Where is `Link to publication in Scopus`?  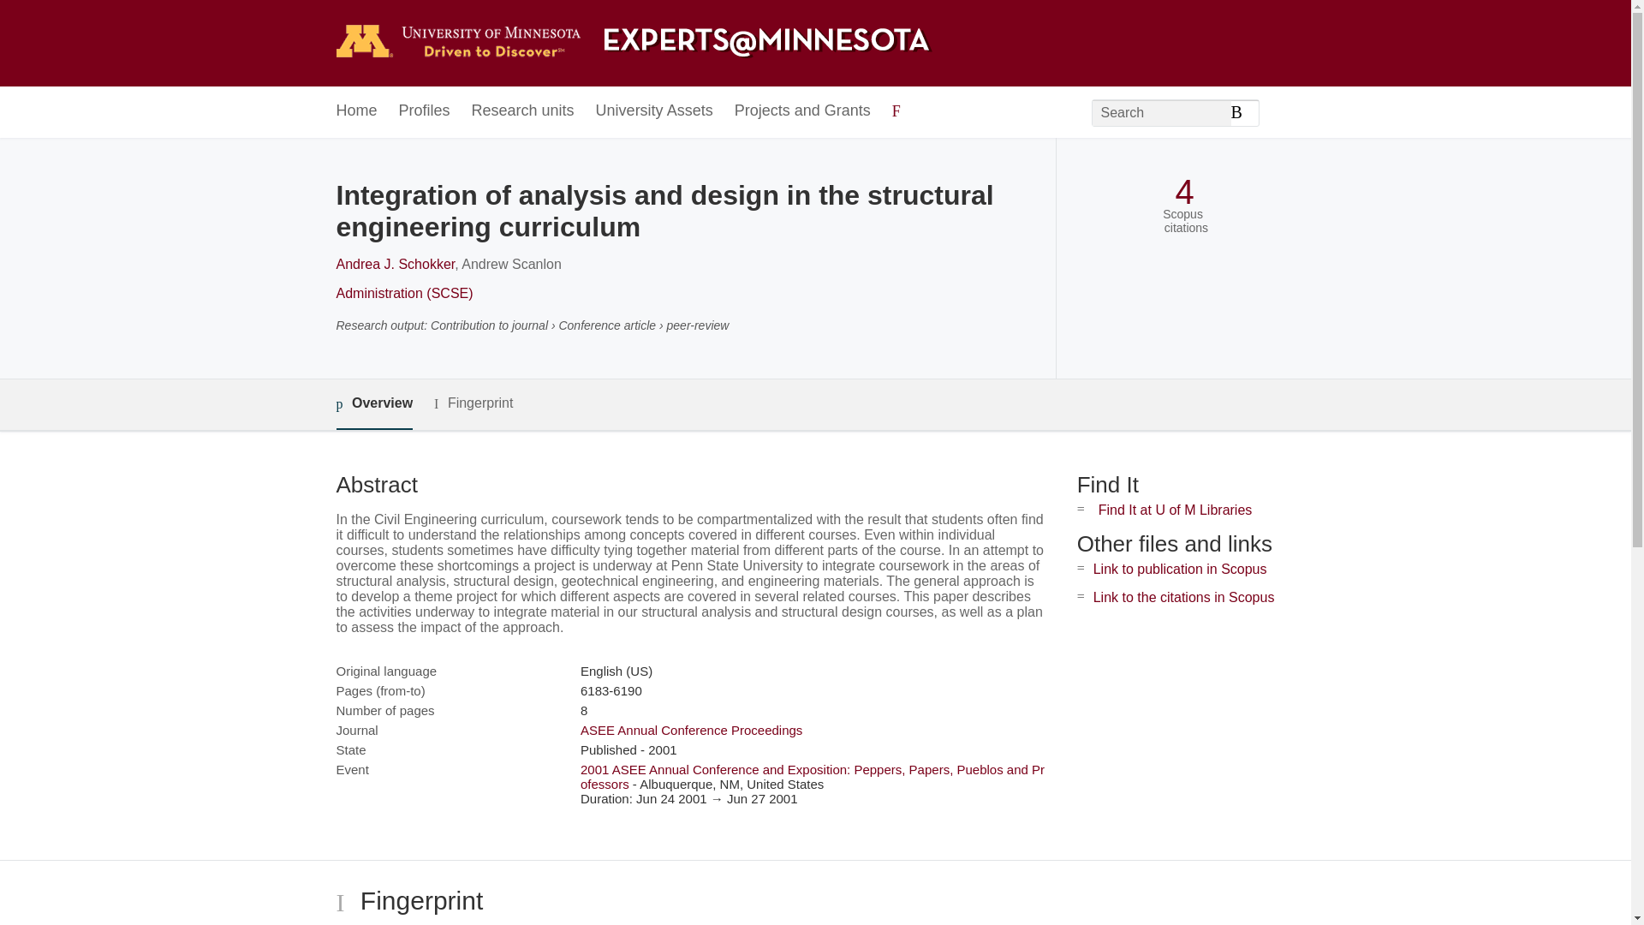
Link to publication in Scopus is located at coordinates (1180, 569).